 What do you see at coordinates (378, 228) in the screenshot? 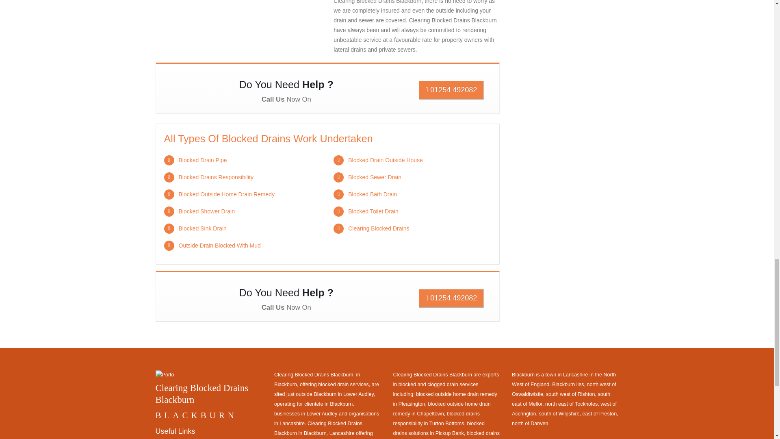
I see `Clearing Blocked Drains` at bounding box center [378, 228].